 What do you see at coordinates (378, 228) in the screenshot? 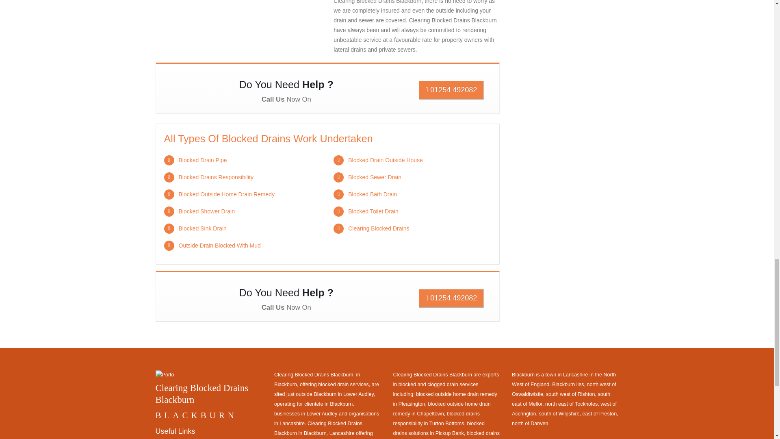
I see `Clearing Blocked Drains` at bounding box center [378, 228].